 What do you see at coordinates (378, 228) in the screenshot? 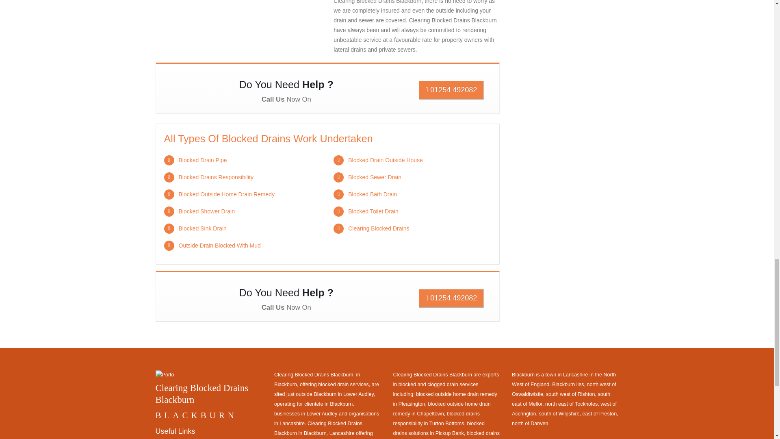
I see `Clearing Blocked Drains` at bounding box center [378, 228].